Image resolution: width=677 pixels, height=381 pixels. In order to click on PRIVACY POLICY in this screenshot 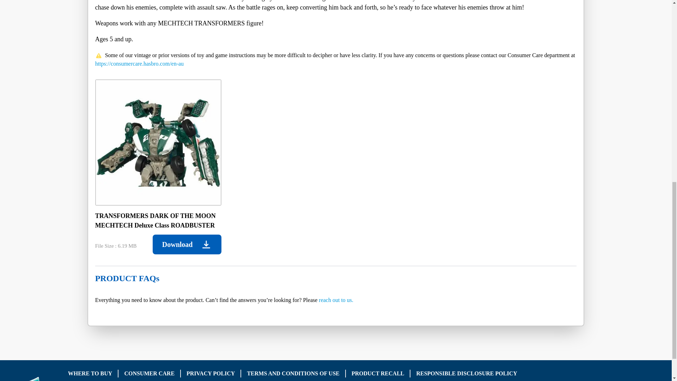, I will do `click(211, 373)`.